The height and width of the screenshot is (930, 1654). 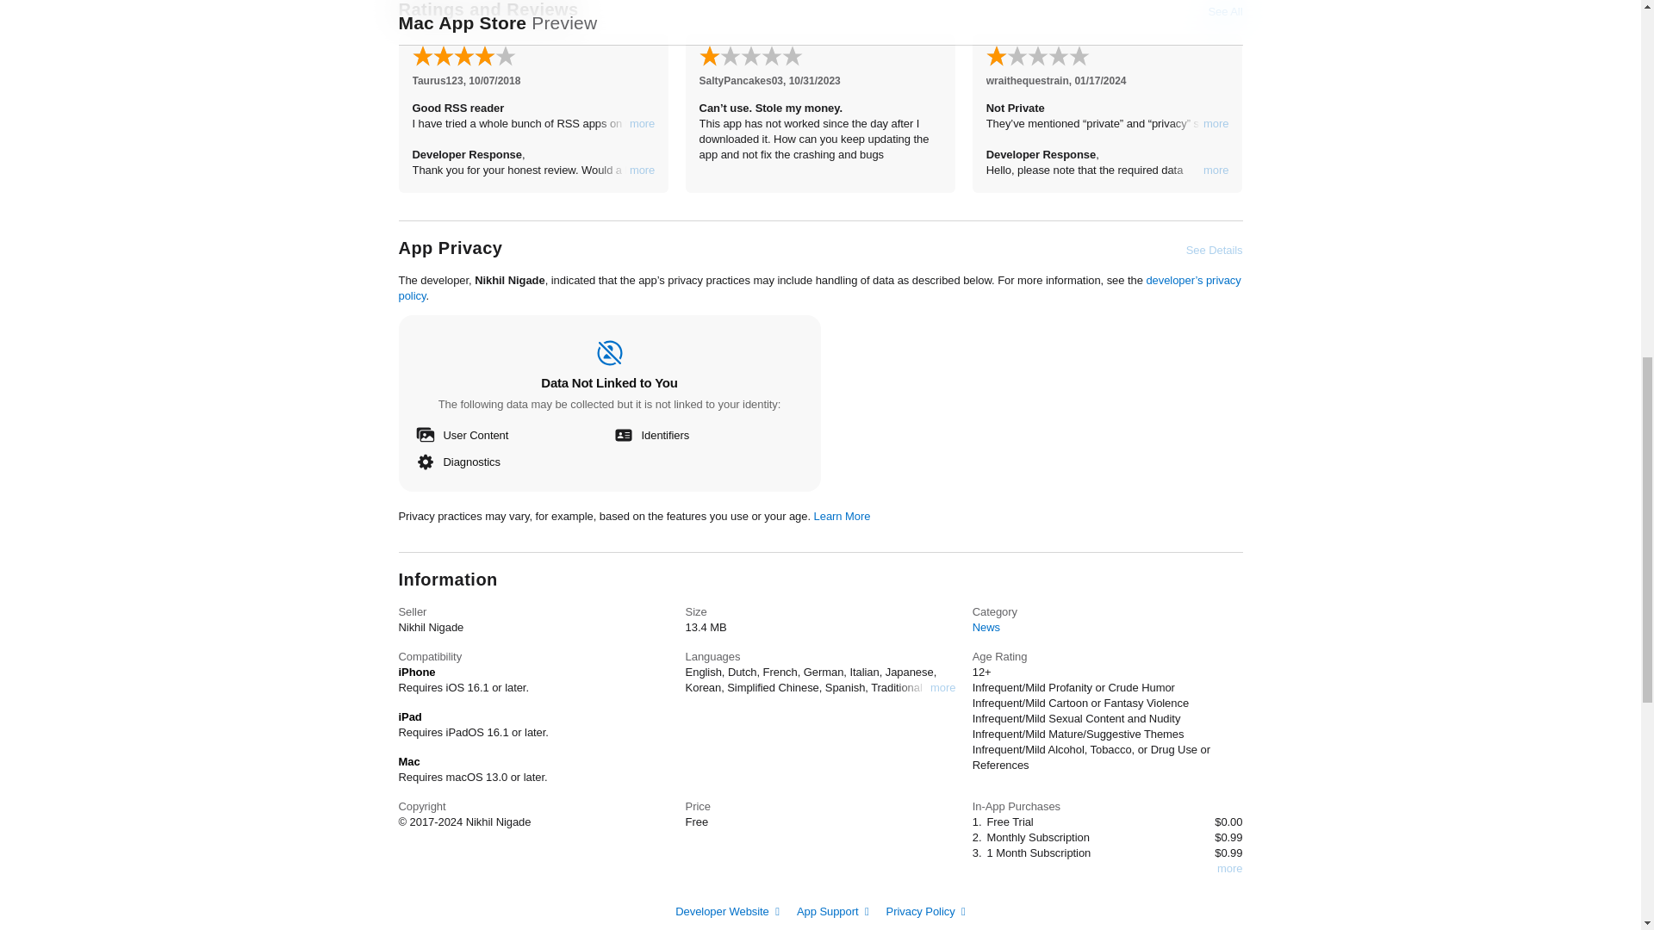 What do you see at coordinates (643, 170) in the screenshot?
I see `more` at bounding box center [643, 170].